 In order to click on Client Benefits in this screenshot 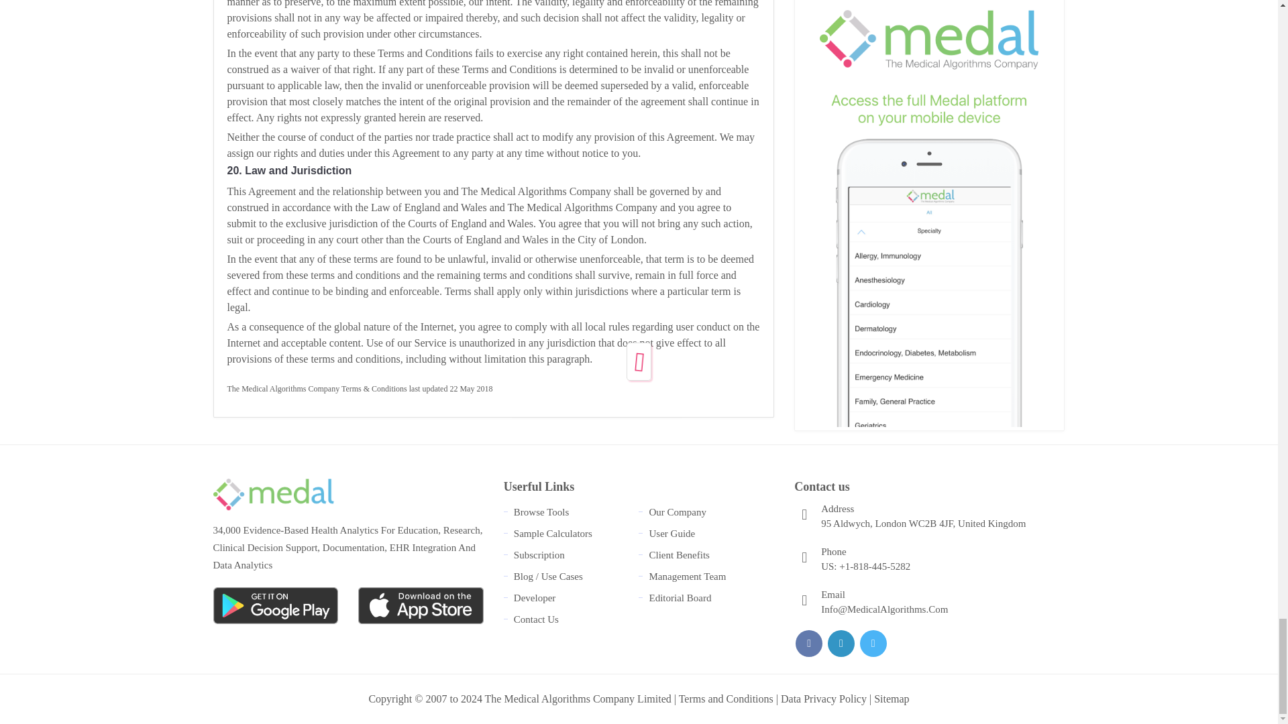, I will do `click(679, 554)`.